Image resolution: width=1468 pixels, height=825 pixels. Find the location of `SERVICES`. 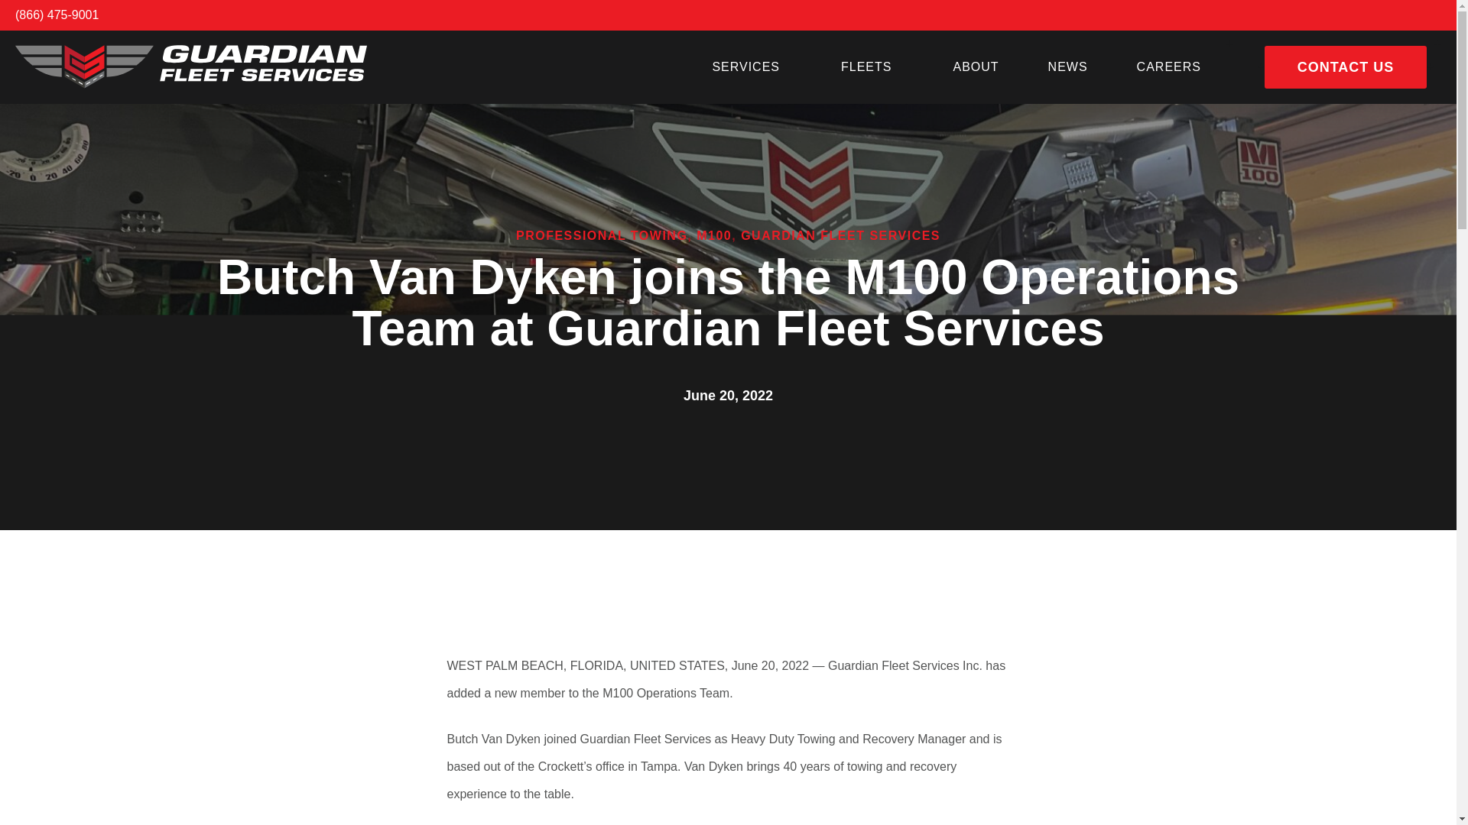

SERVICES is located at coordinates (751, 67).